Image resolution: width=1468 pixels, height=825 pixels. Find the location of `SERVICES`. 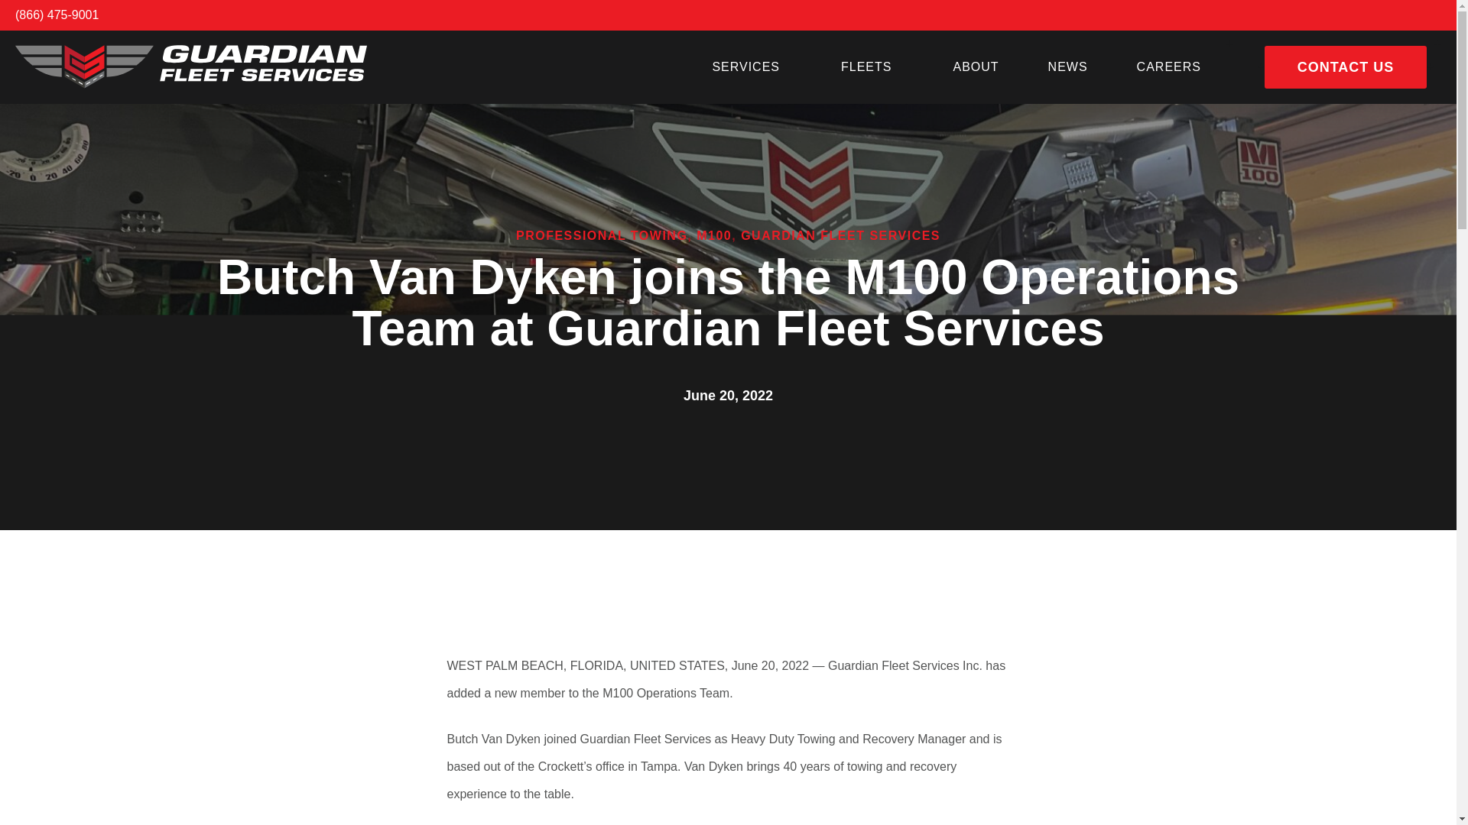

SERVICES is located at coordinates (751, 67).